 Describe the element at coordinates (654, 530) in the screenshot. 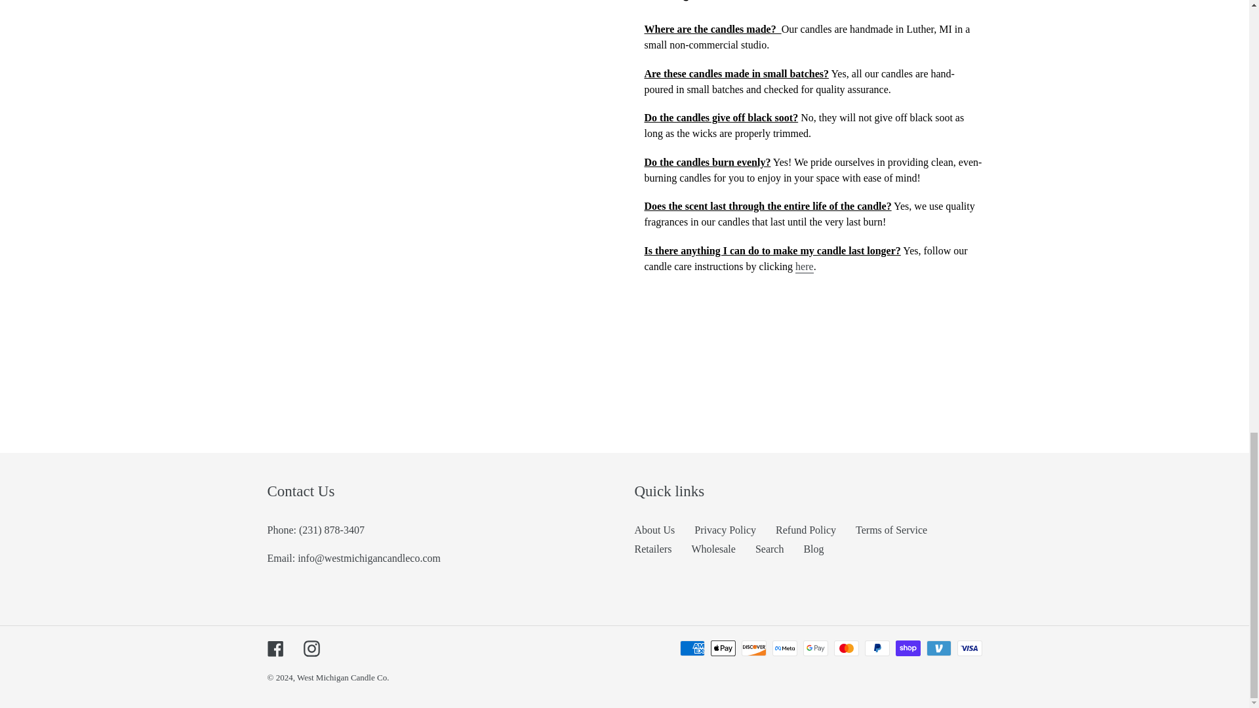

I see `About Us` at that location.